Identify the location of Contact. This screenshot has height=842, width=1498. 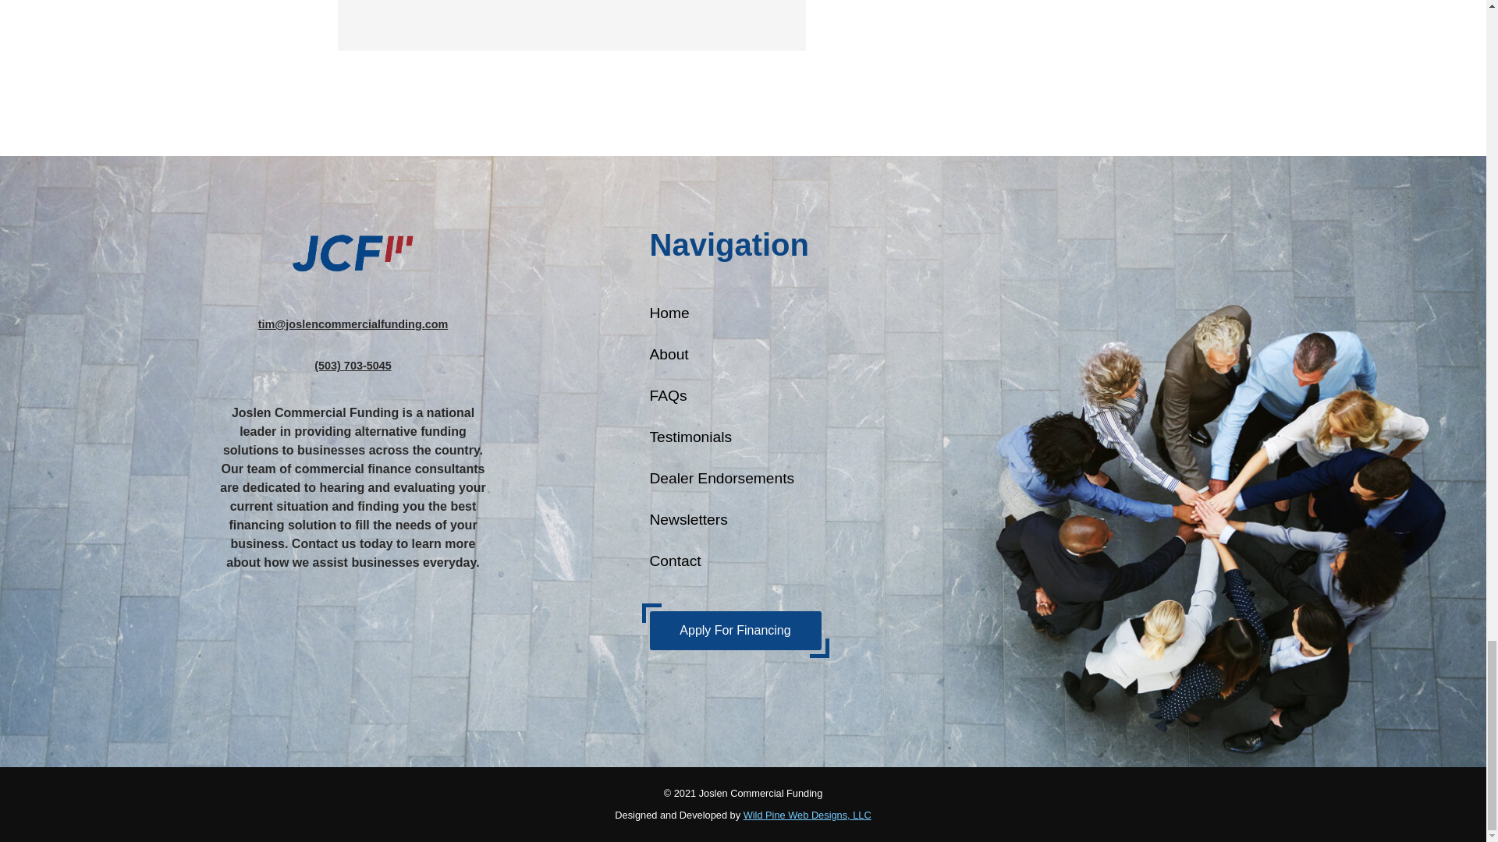
(735, 561).